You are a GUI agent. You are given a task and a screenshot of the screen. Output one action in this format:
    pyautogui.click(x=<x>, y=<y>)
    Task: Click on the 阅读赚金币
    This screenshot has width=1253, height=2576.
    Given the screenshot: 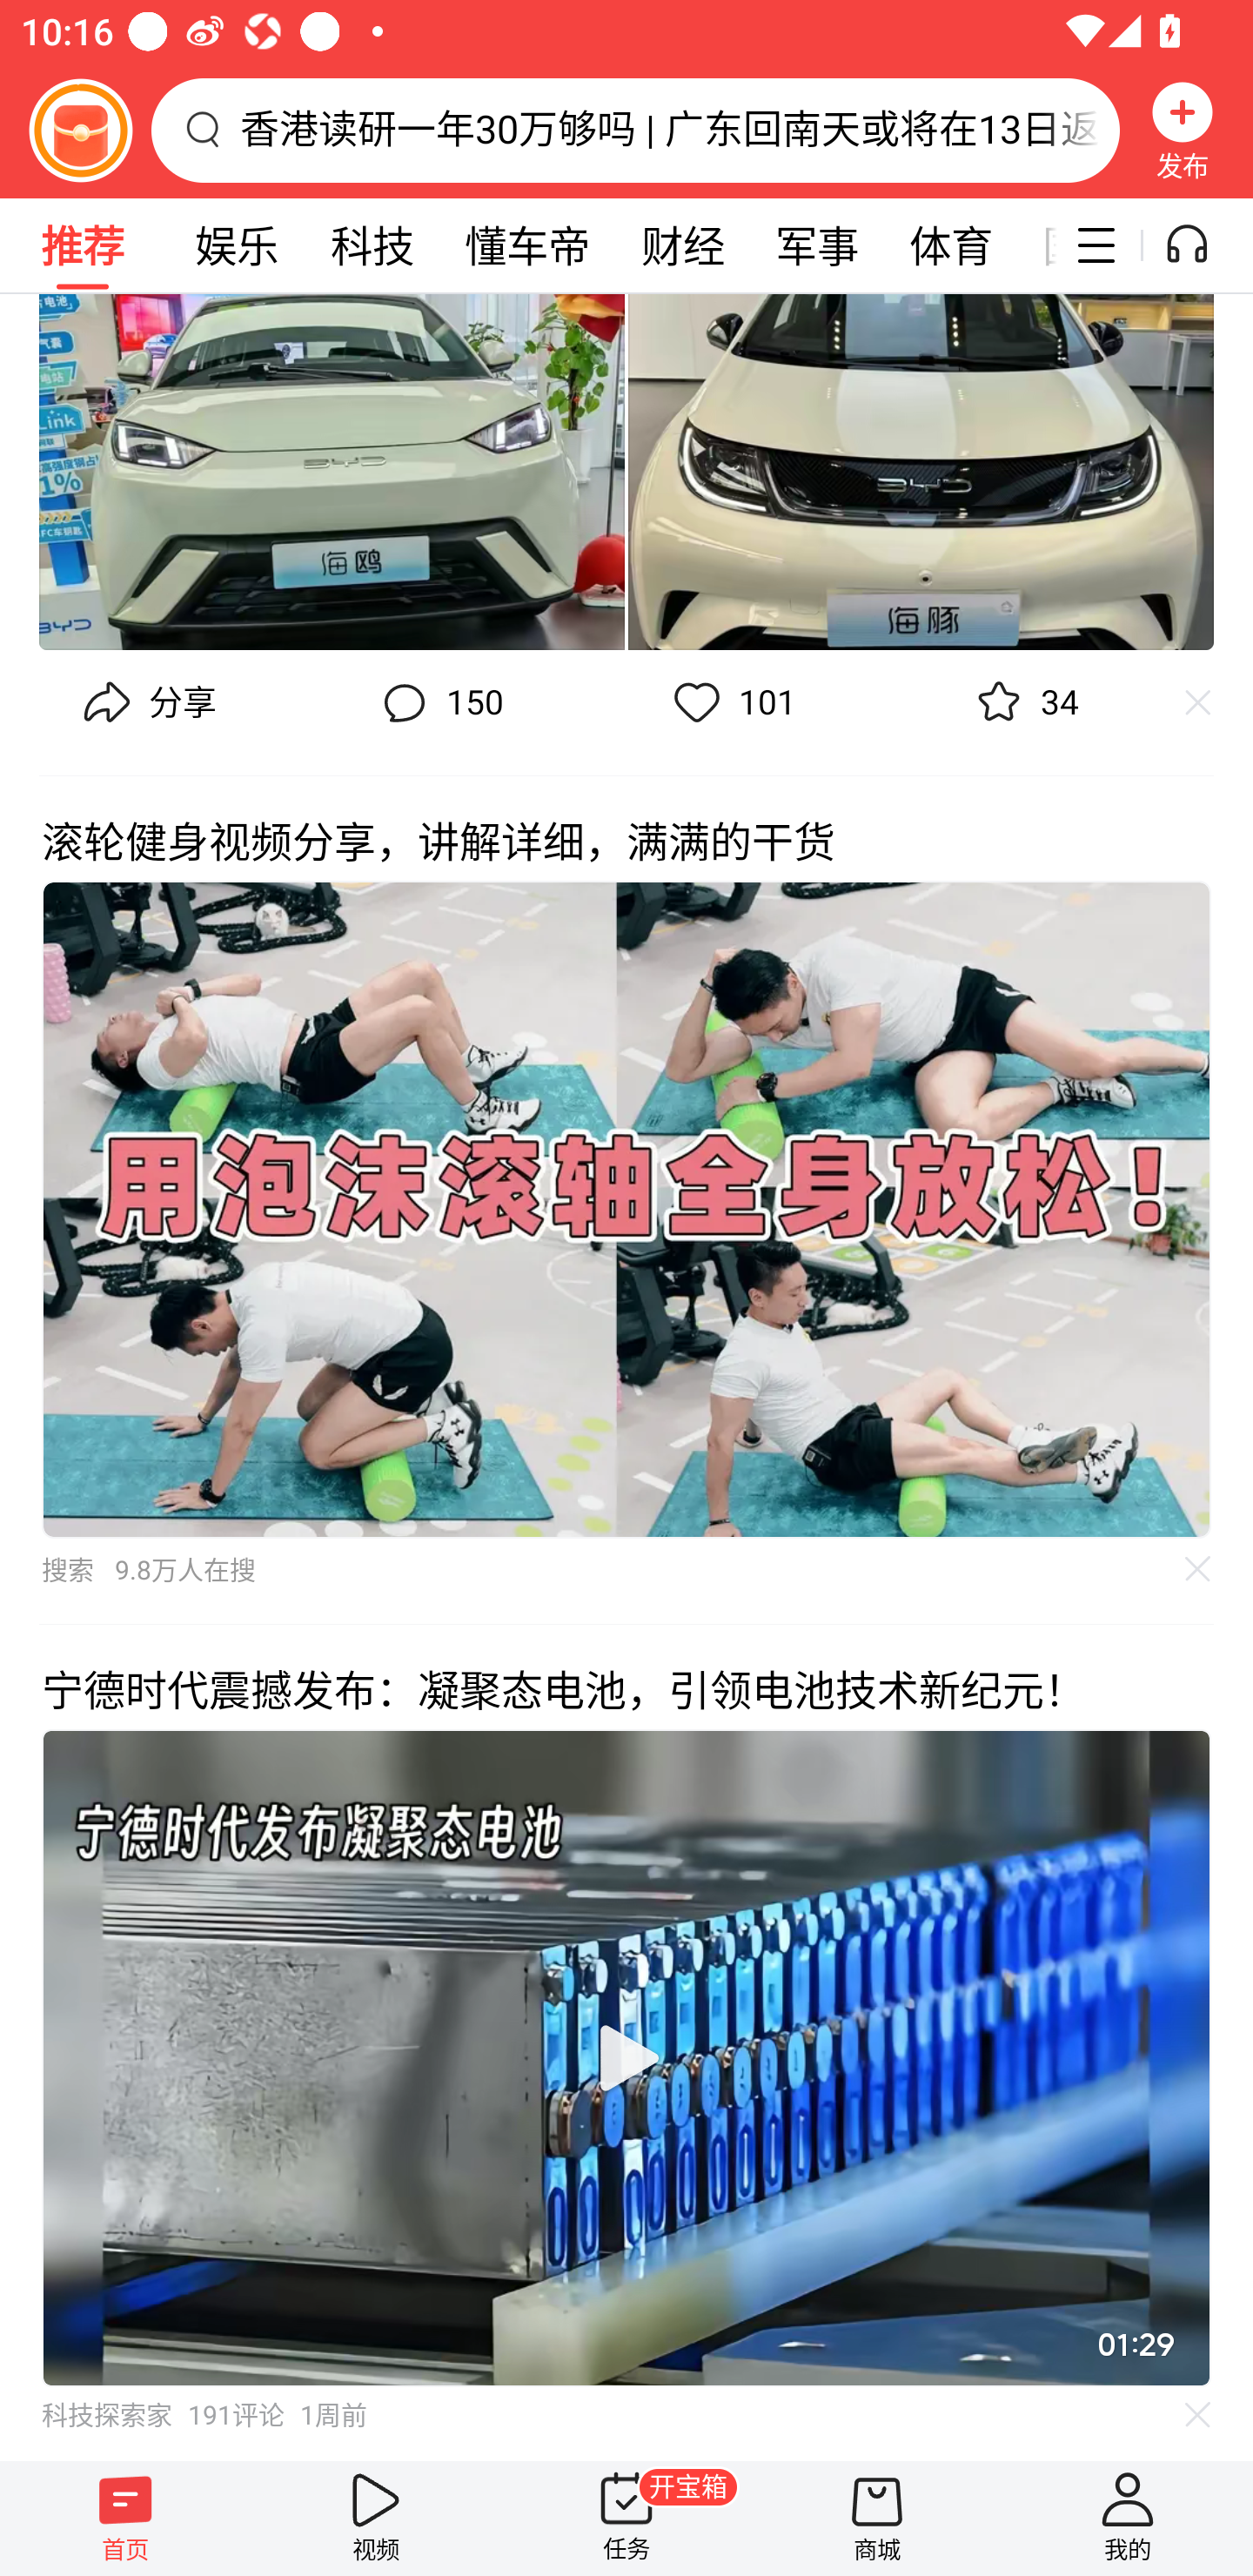 What is the action you would take?
    pyautogui.click(x=80, y=130)
    